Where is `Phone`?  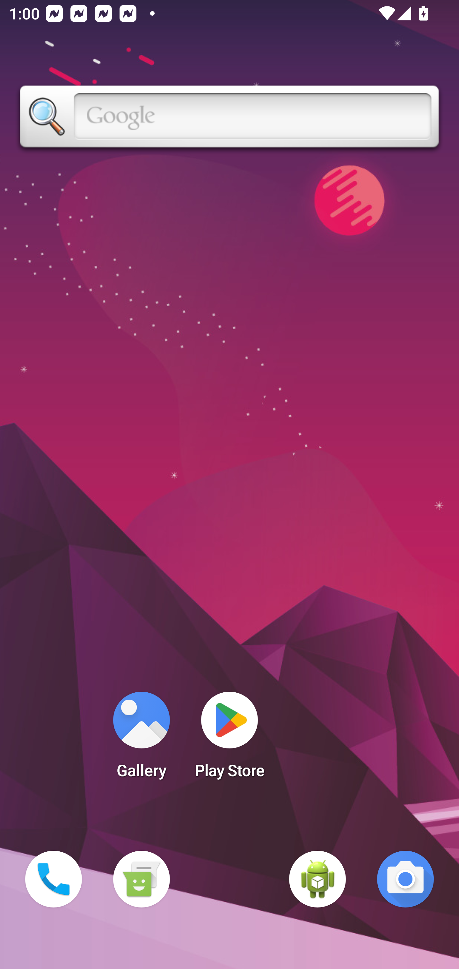
Phone is located at coordinates (54, 879).